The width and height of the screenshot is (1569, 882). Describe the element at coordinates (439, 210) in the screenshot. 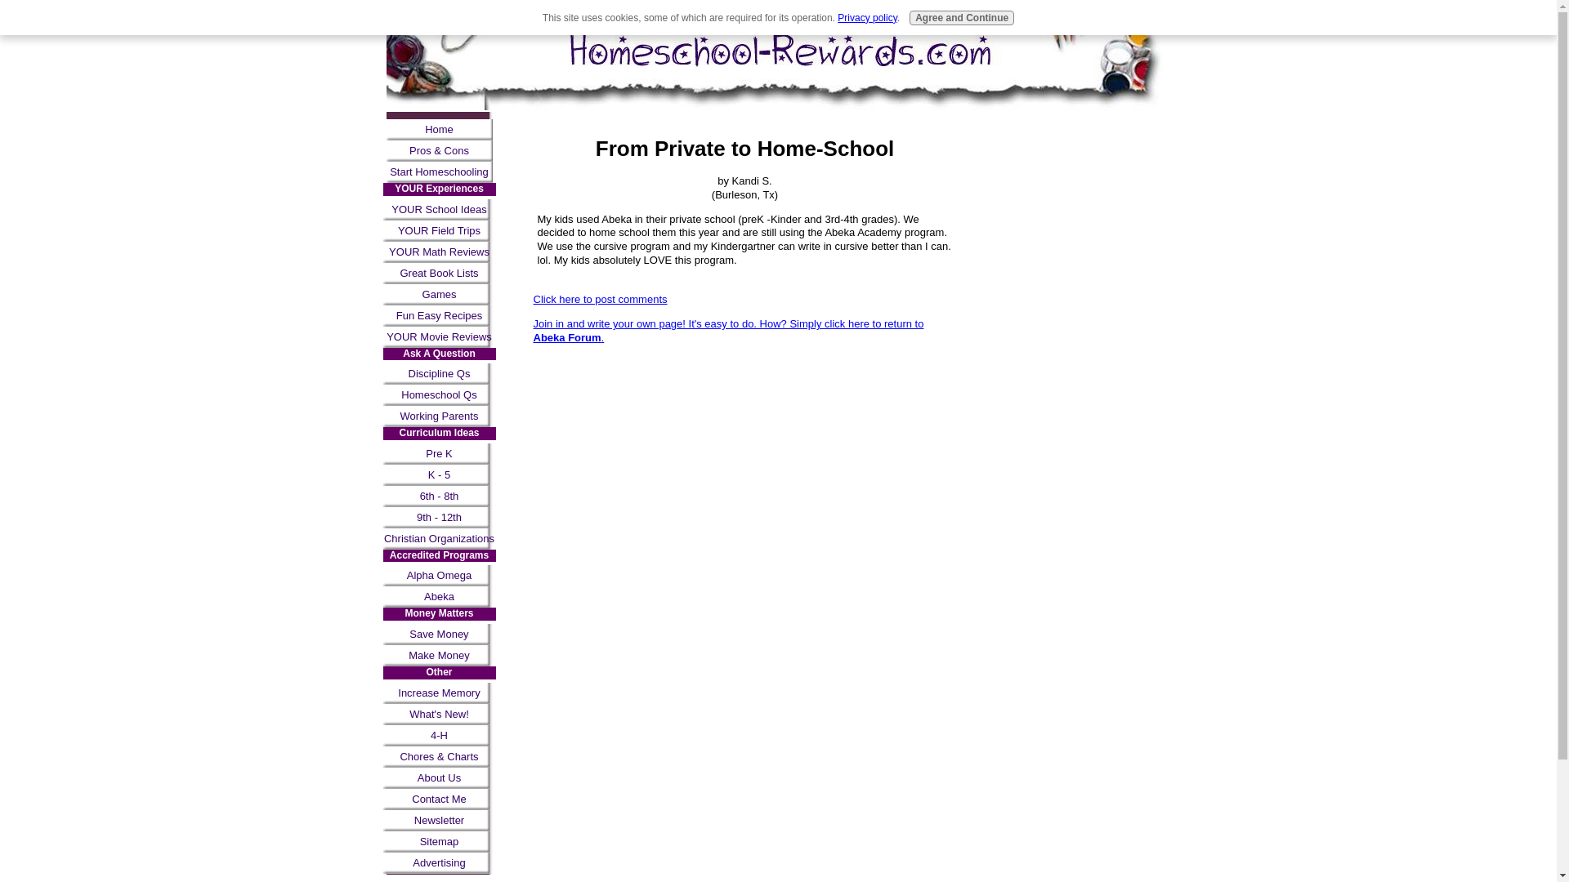

I see `YOUR School Ideas` at that location.